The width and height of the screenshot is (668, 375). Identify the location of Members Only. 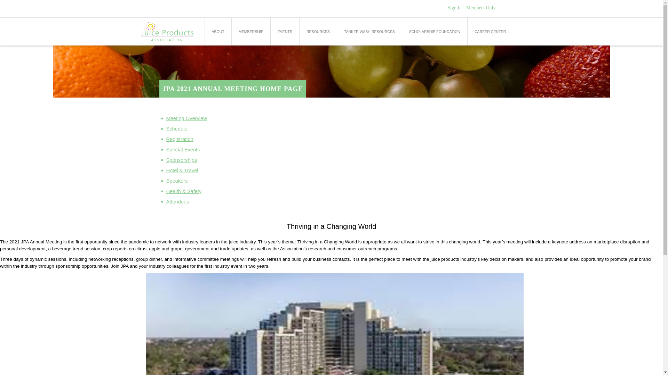
(481, 8).